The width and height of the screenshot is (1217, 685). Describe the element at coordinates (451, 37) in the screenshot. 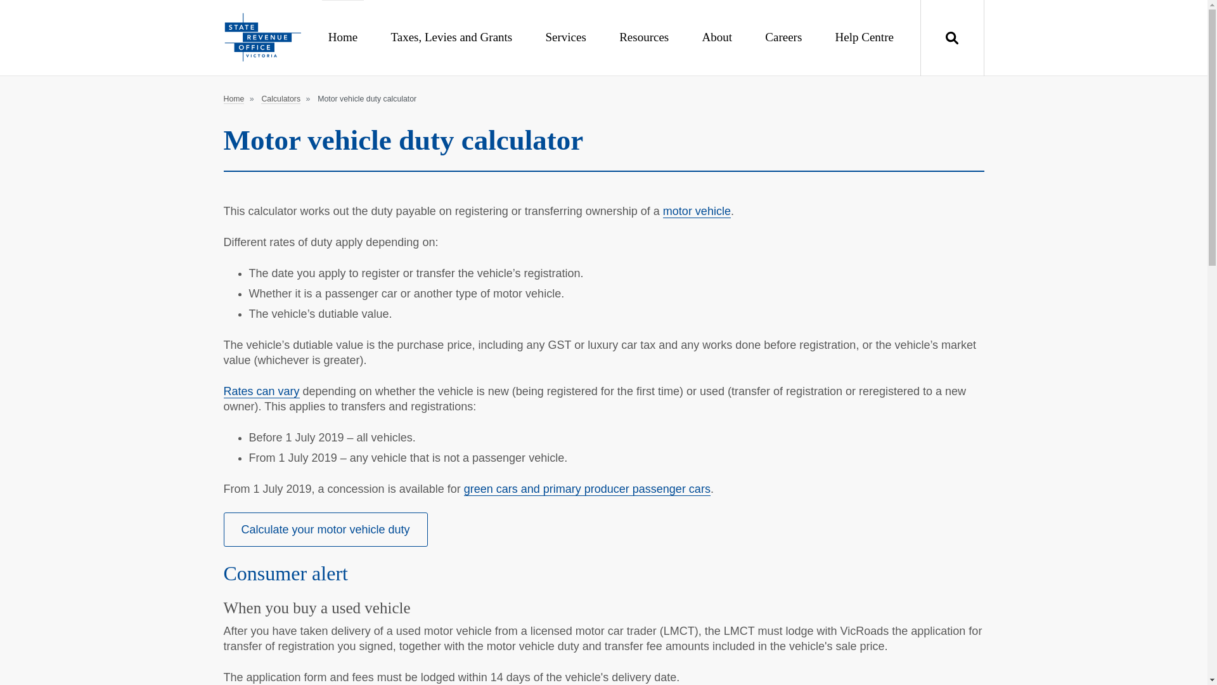

I see `Taxes, Levies and Grants` at that location.